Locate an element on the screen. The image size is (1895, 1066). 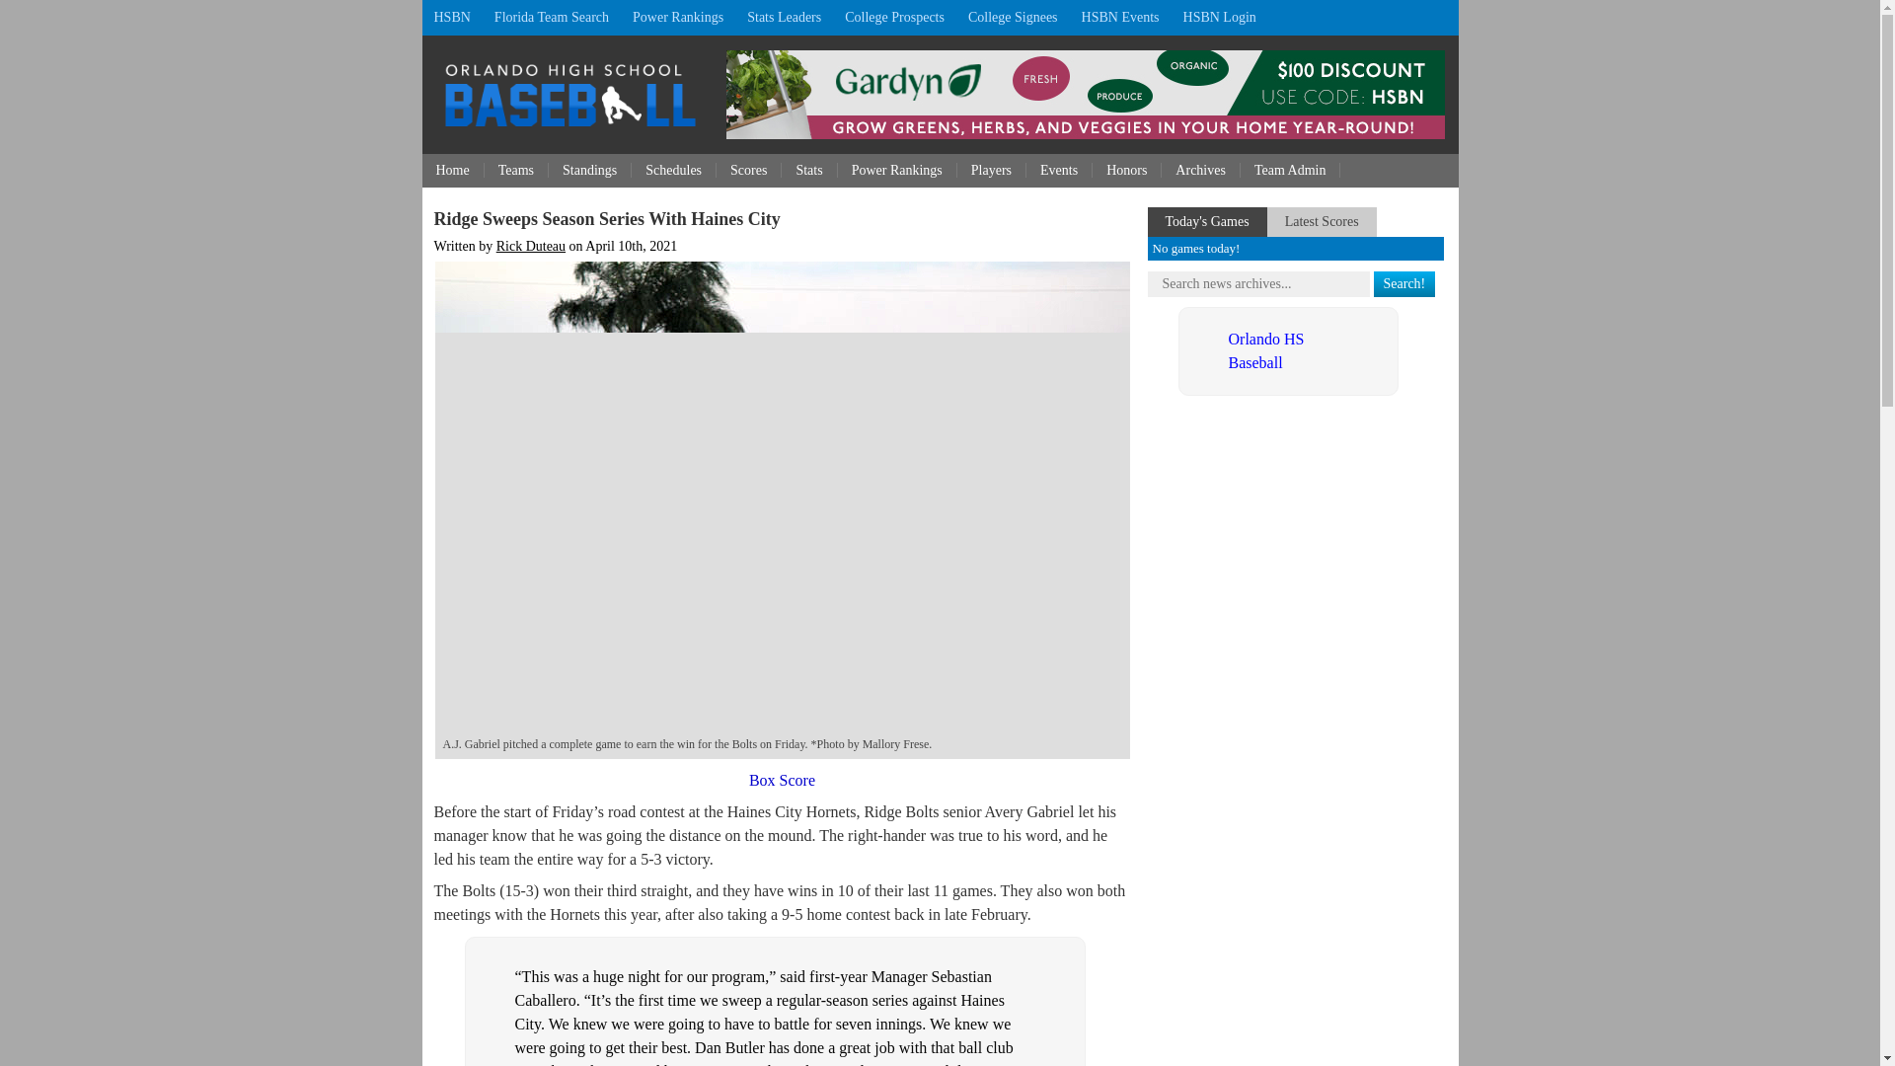
Stats Leaders is located at coordinates (784, 18).